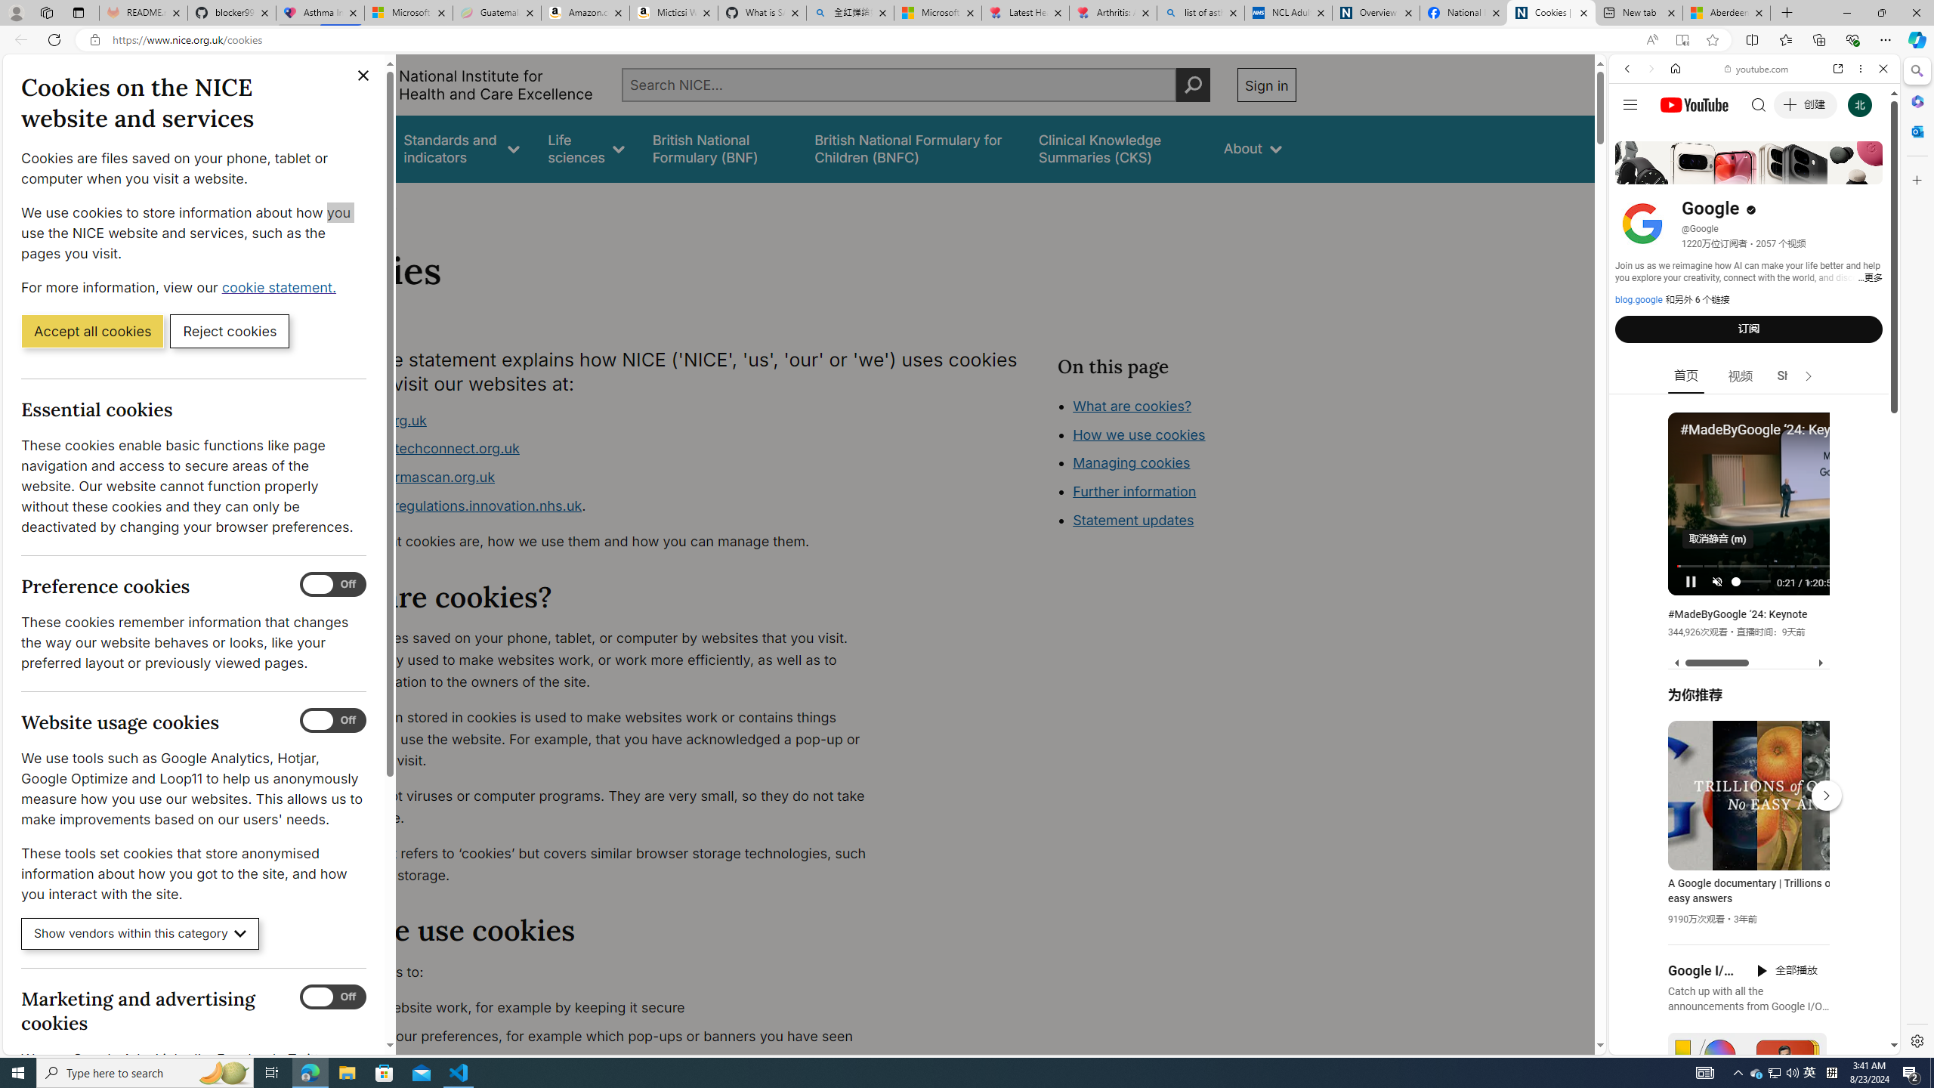 The width and height of the screenshot is (1934, 1088). Describe the element at coordinates (967, 40) in the screenshot. I see `App bar` at that location.